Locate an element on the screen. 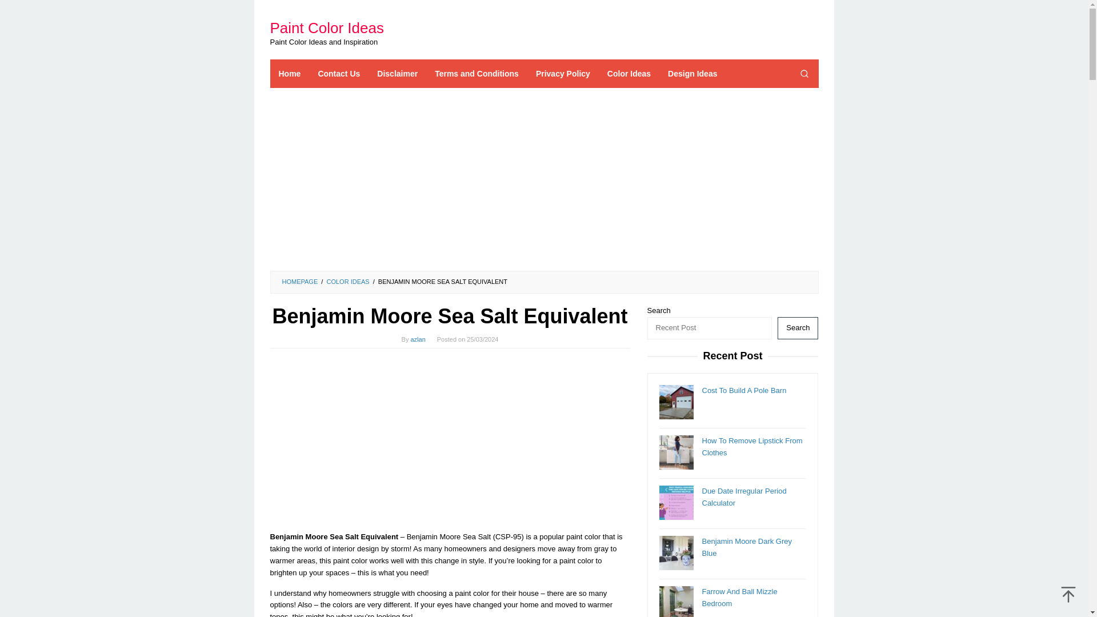 This screenshot has height=617, width=1097. Privacy Policy is located at coordinates (563, 73).